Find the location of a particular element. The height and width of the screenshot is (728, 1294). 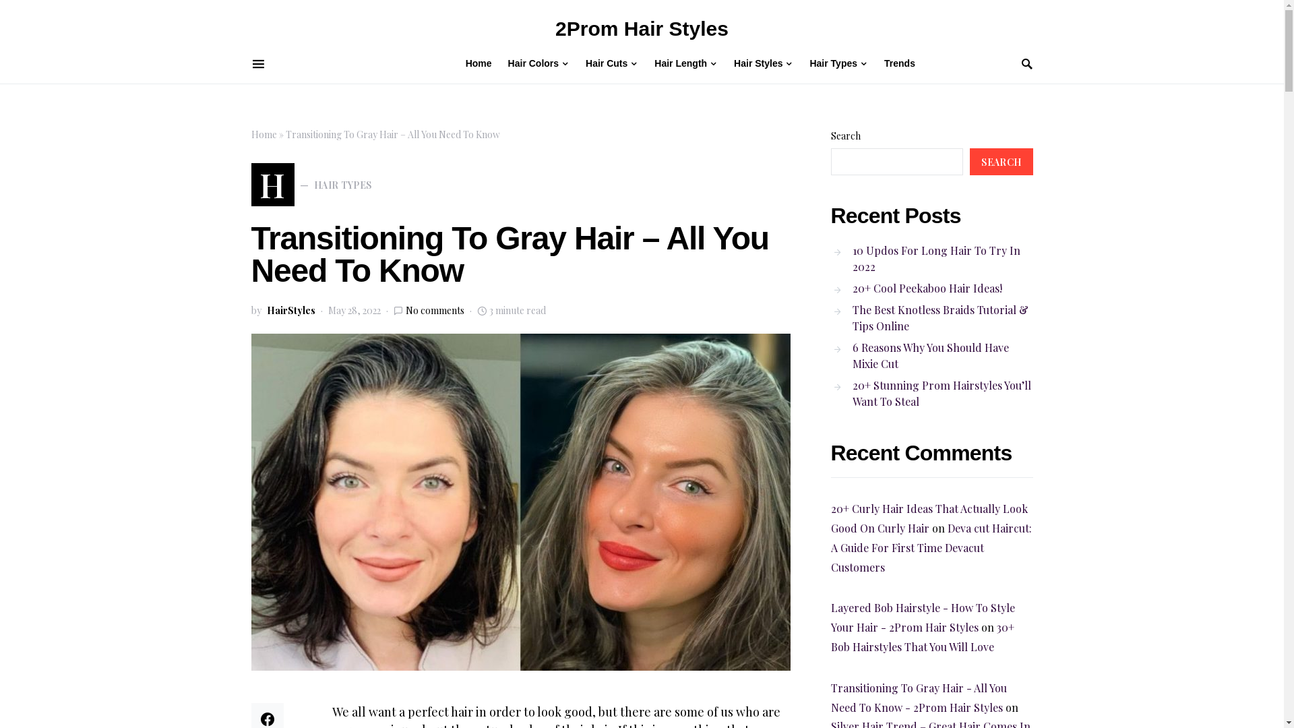

Hair Cuts is located at coordinates (612, 63).